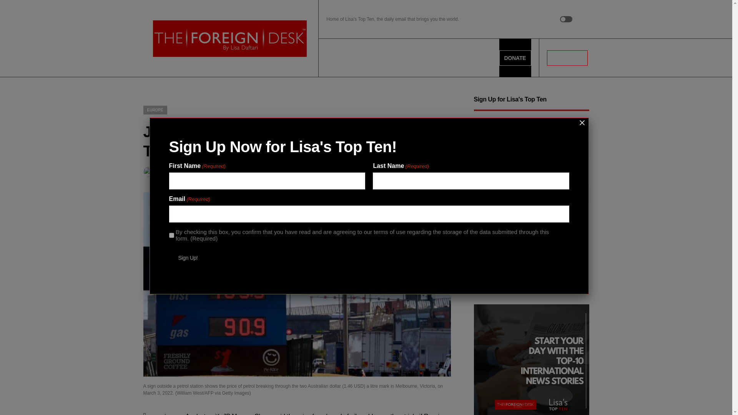 This screenshot has height=415, width=738. I want to click on View all posts by The Epoch Times, so click(170, 172).